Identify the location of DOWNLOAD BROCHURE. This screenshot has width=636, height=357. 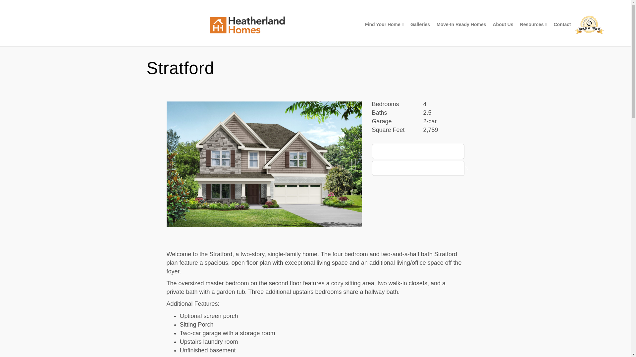
(418, 151).